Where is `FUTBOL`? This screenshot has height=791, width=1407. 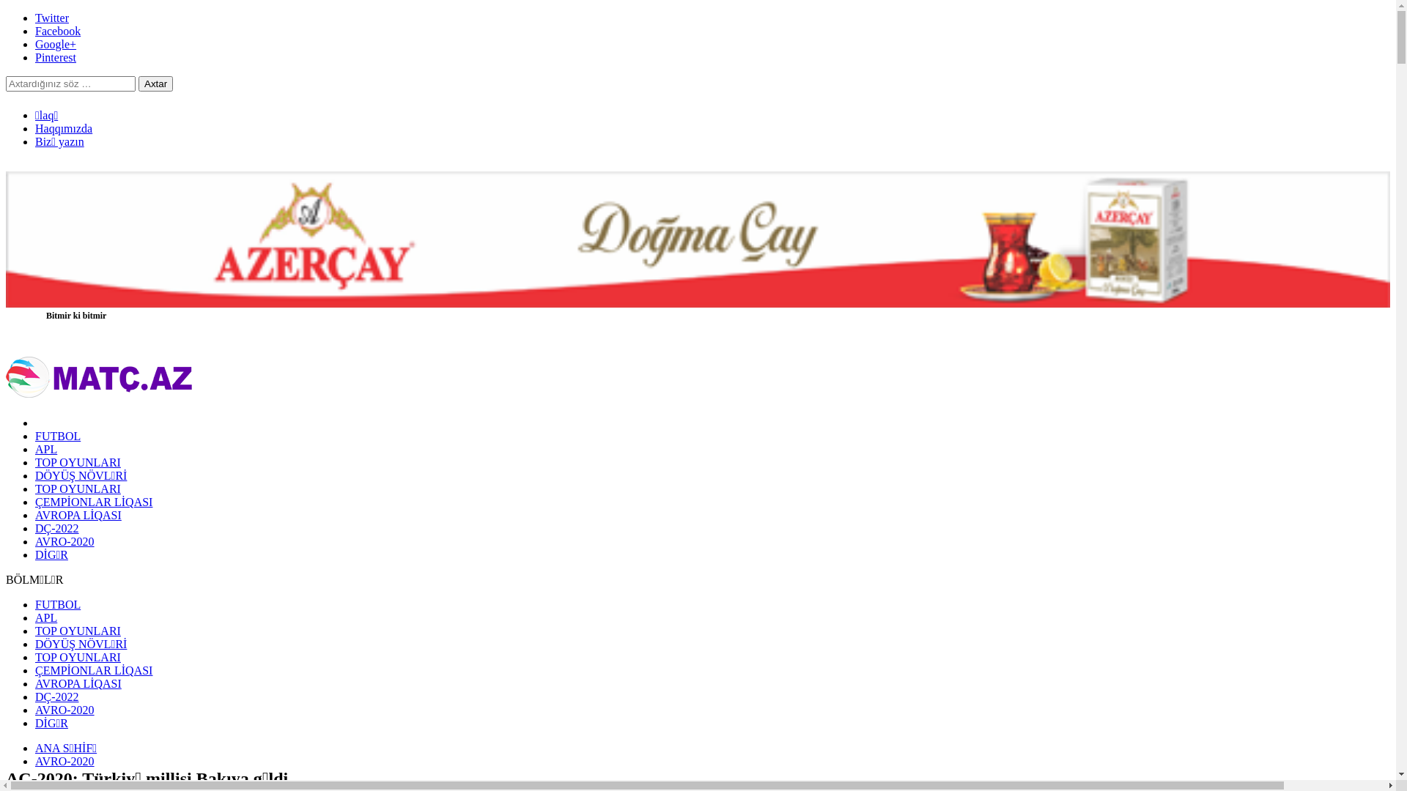 FUTBOL is located at coordinates (58, 437).